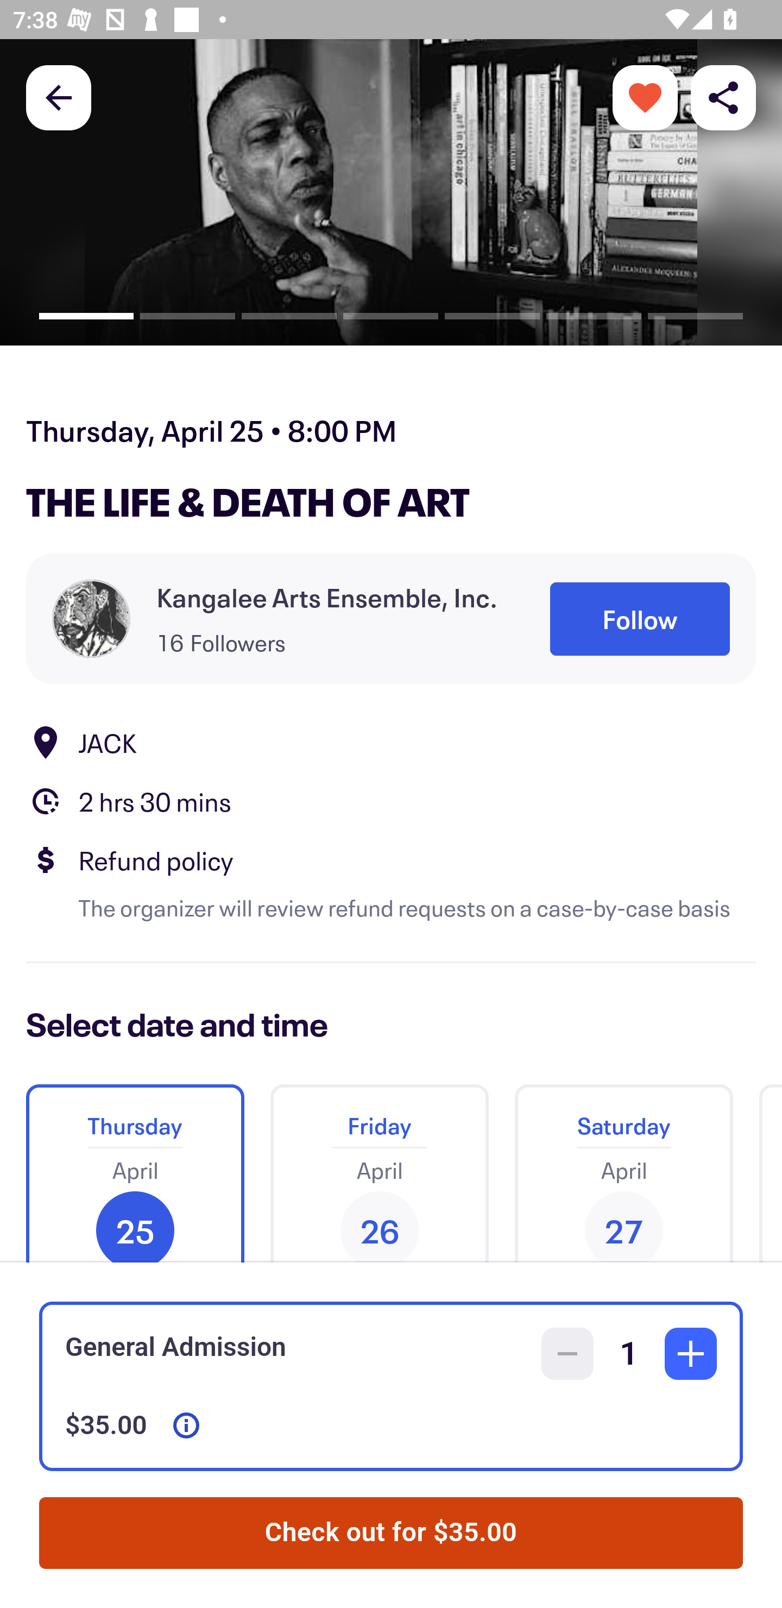 The image size is (782, 1608). Describe the element at coordinates (723, 97) in the screenshot. I see `Share` at that location.